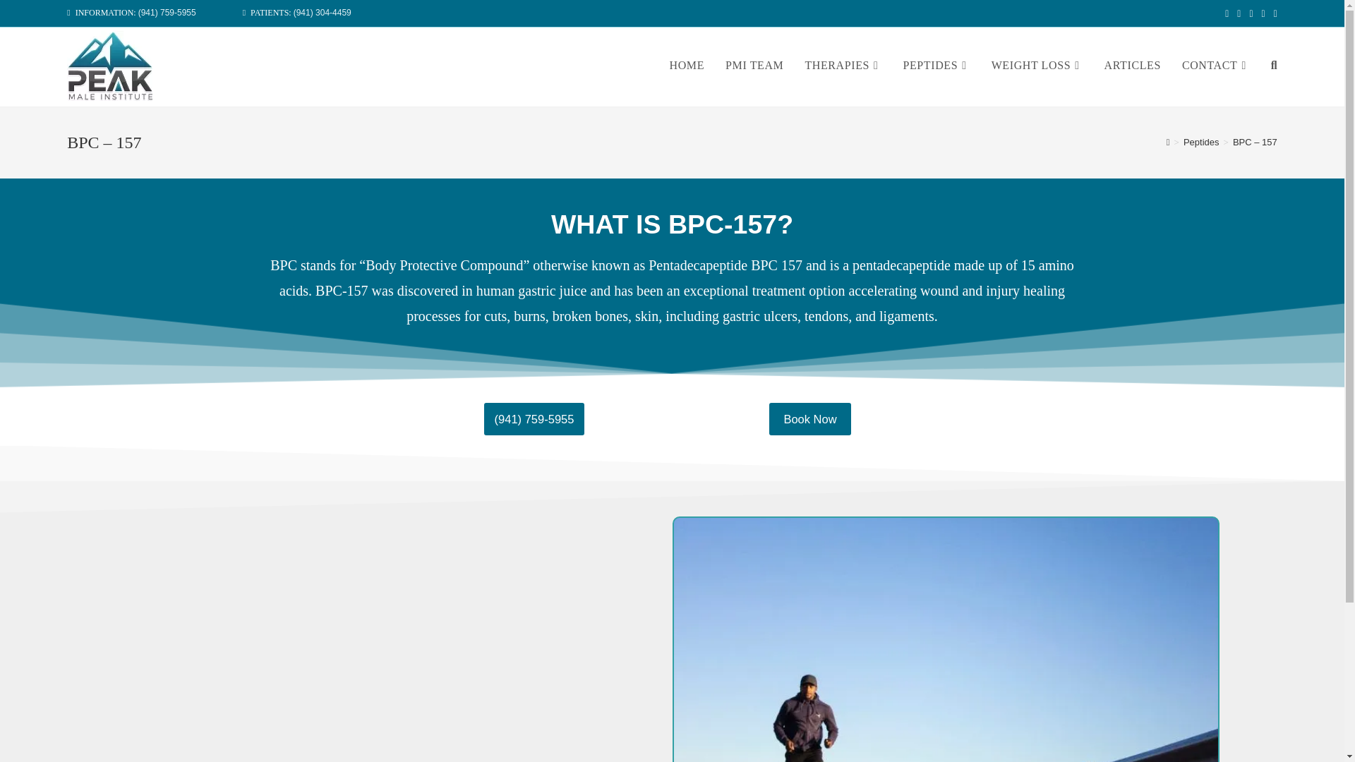  Describe the element at coordinates (1037, 65) in the screenshot. I see `WEIGHT LOSS` at that location.